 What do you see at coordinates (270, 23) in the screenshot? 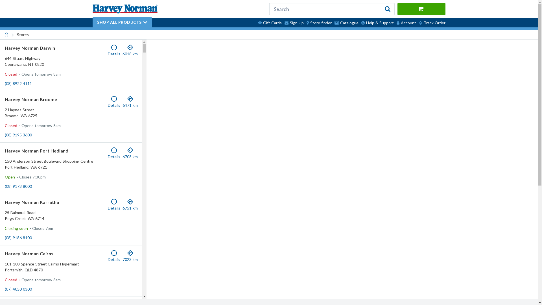
I see `Gift Cards` at bounding box center [270, 23].